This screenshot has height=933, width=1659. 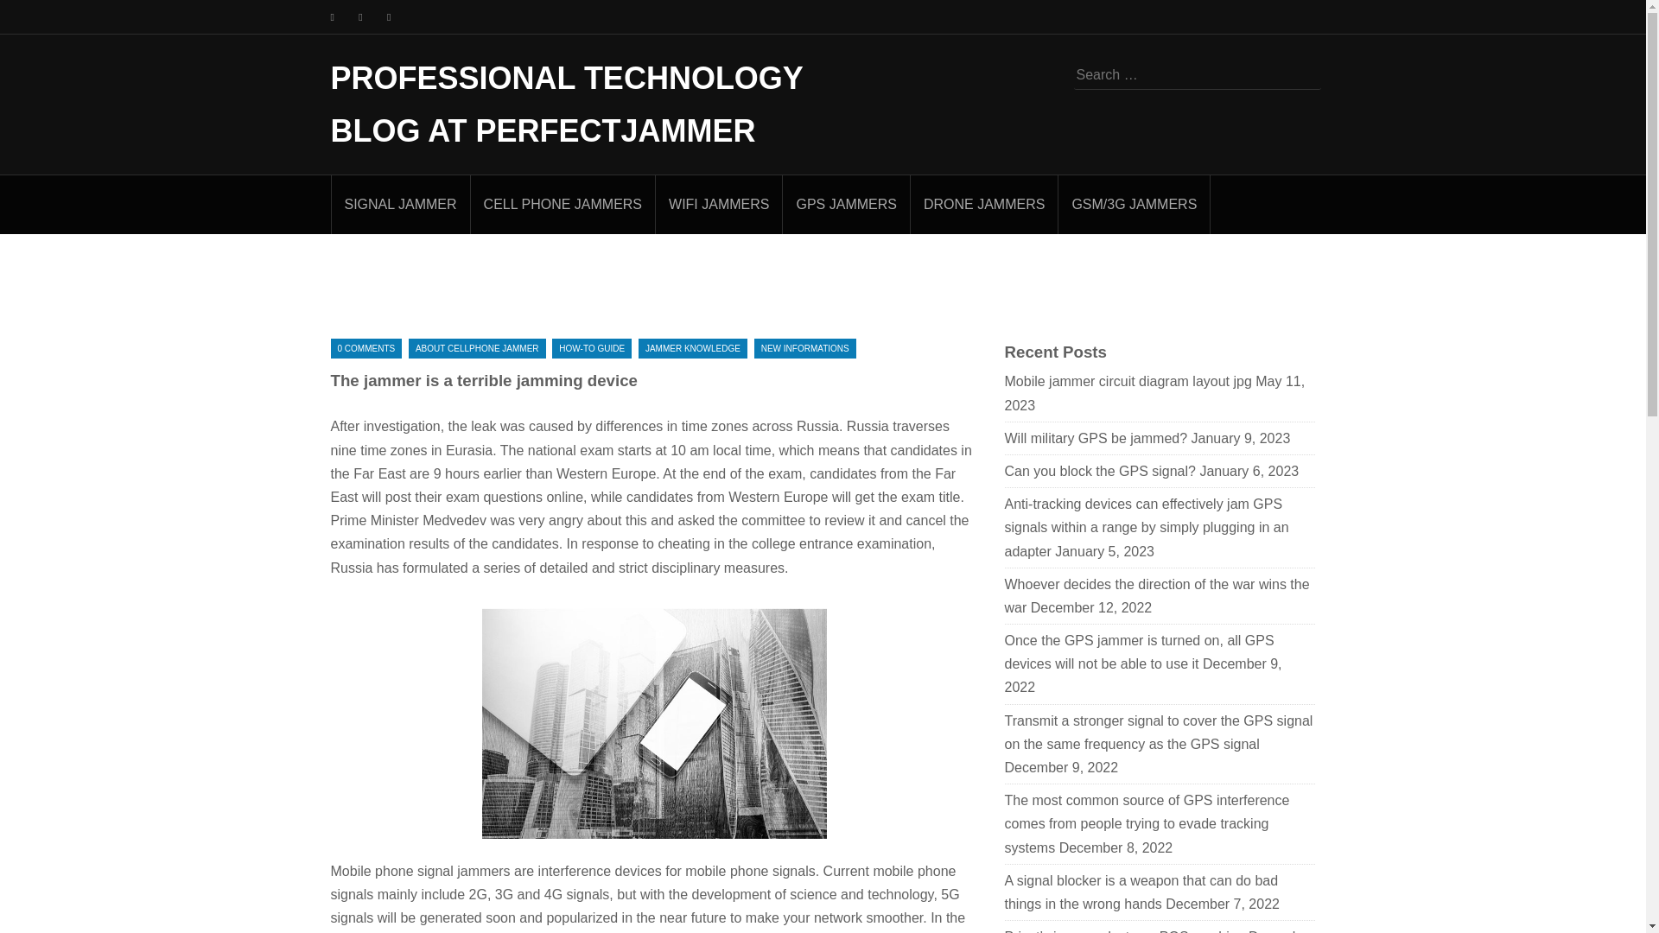 I want to click on SIGNAL JAMMER, so click(x=401, y=204).